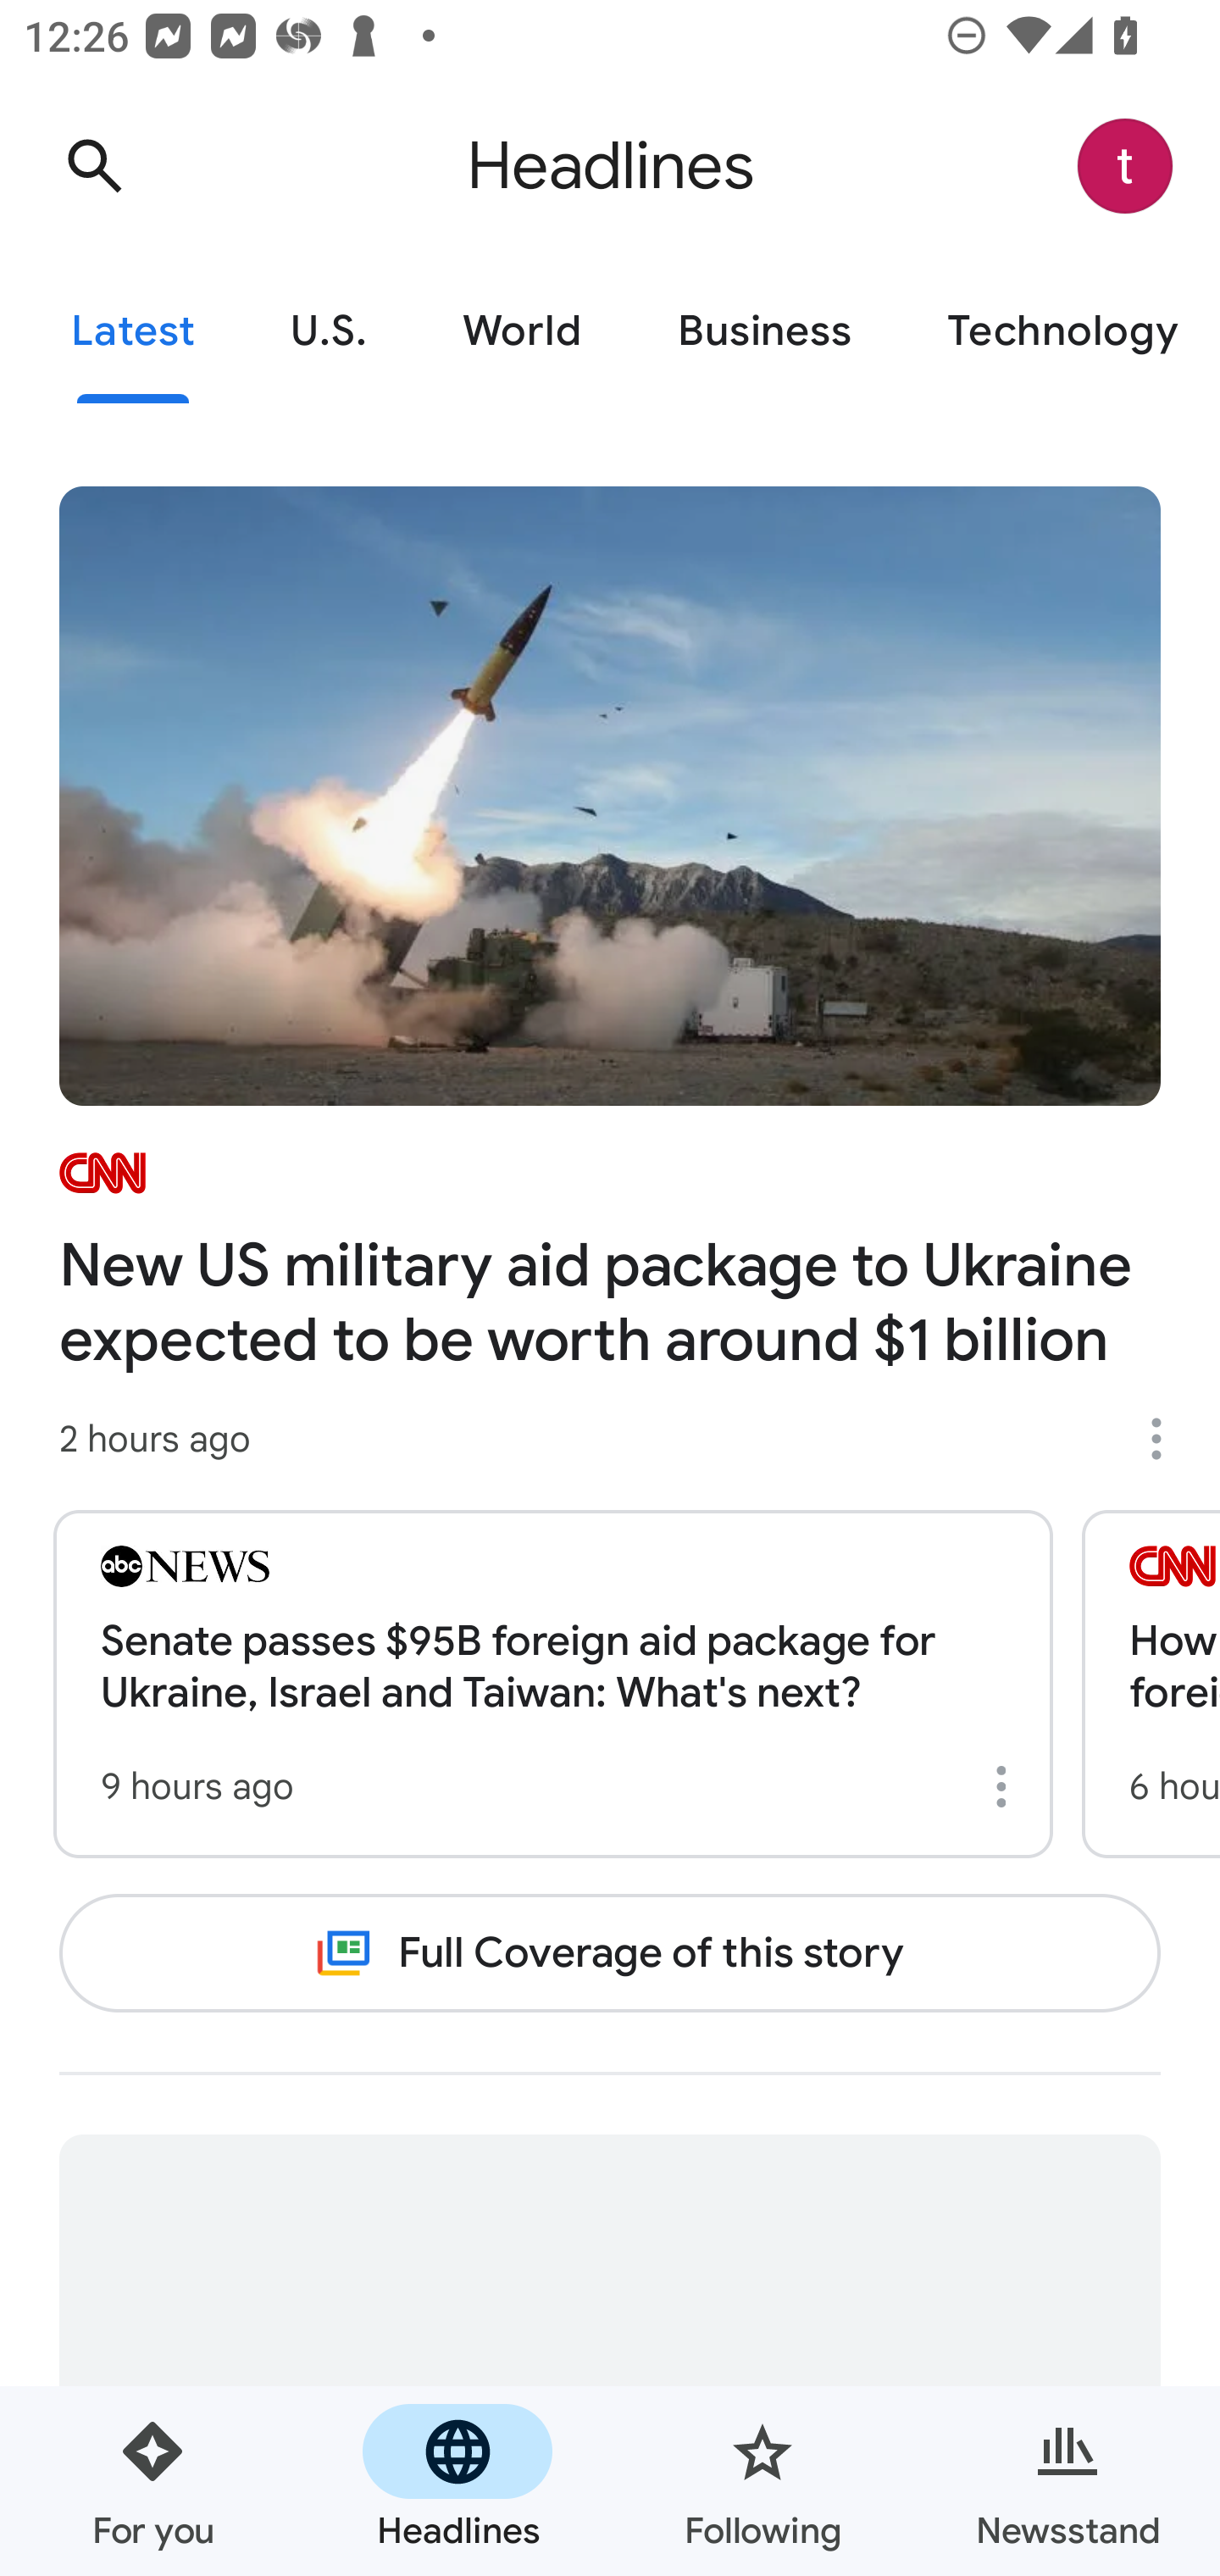  Describe the element at coordinates (94, 166) in the screenshot. I see `Search` at that location.